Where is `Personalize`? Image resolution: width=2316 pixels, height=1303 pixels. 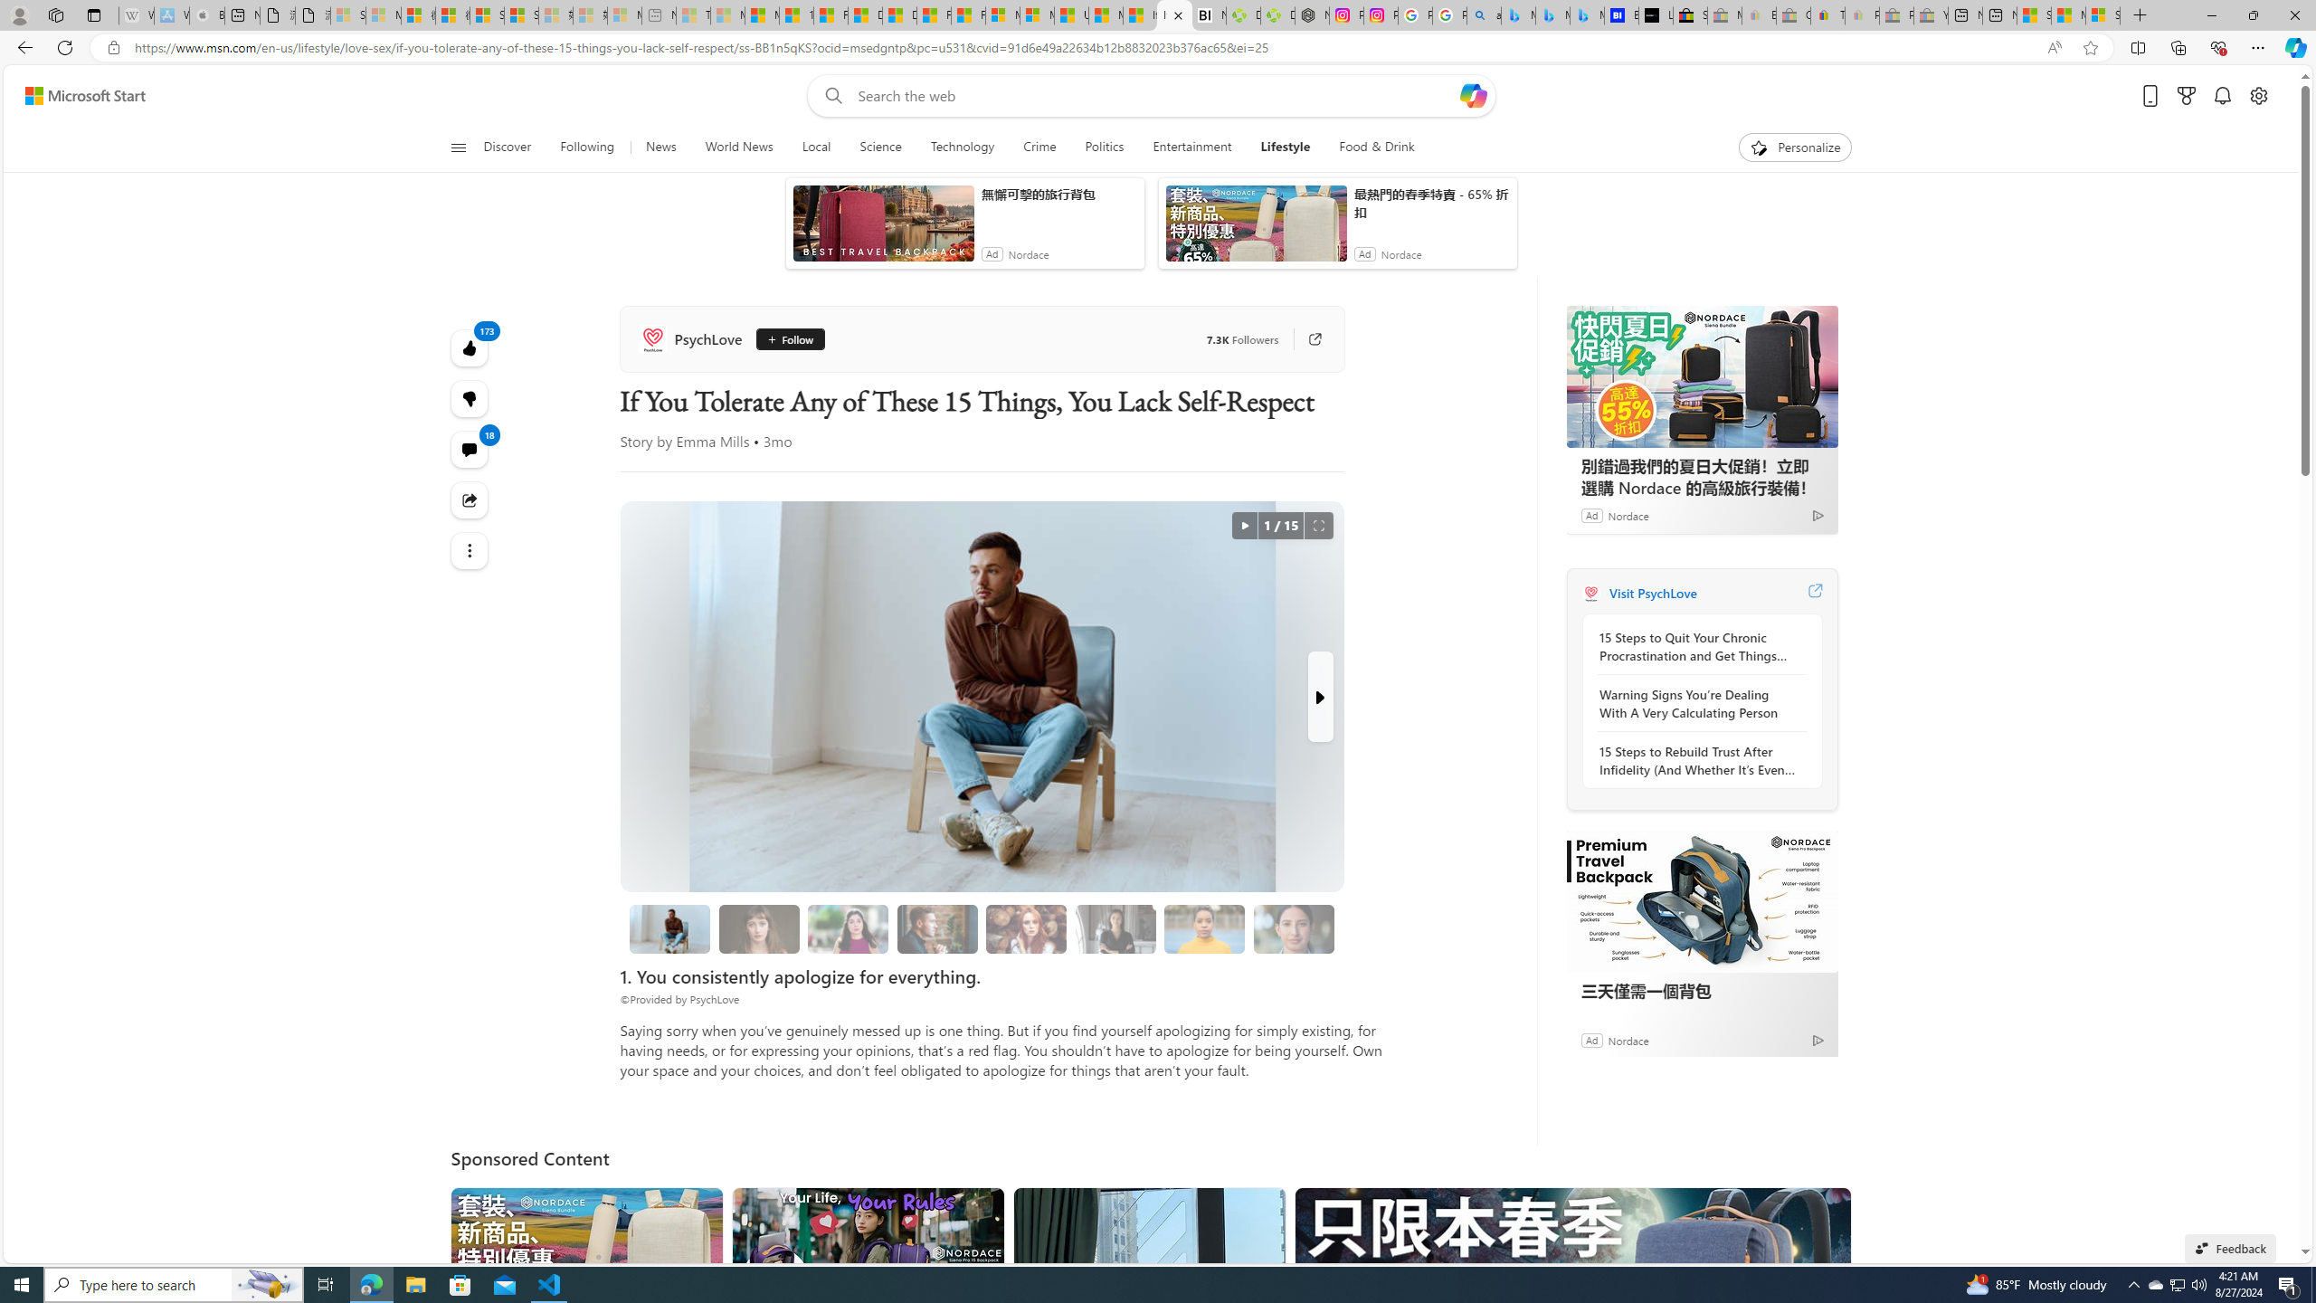 Personalize is located at coordinates (1795, 147).